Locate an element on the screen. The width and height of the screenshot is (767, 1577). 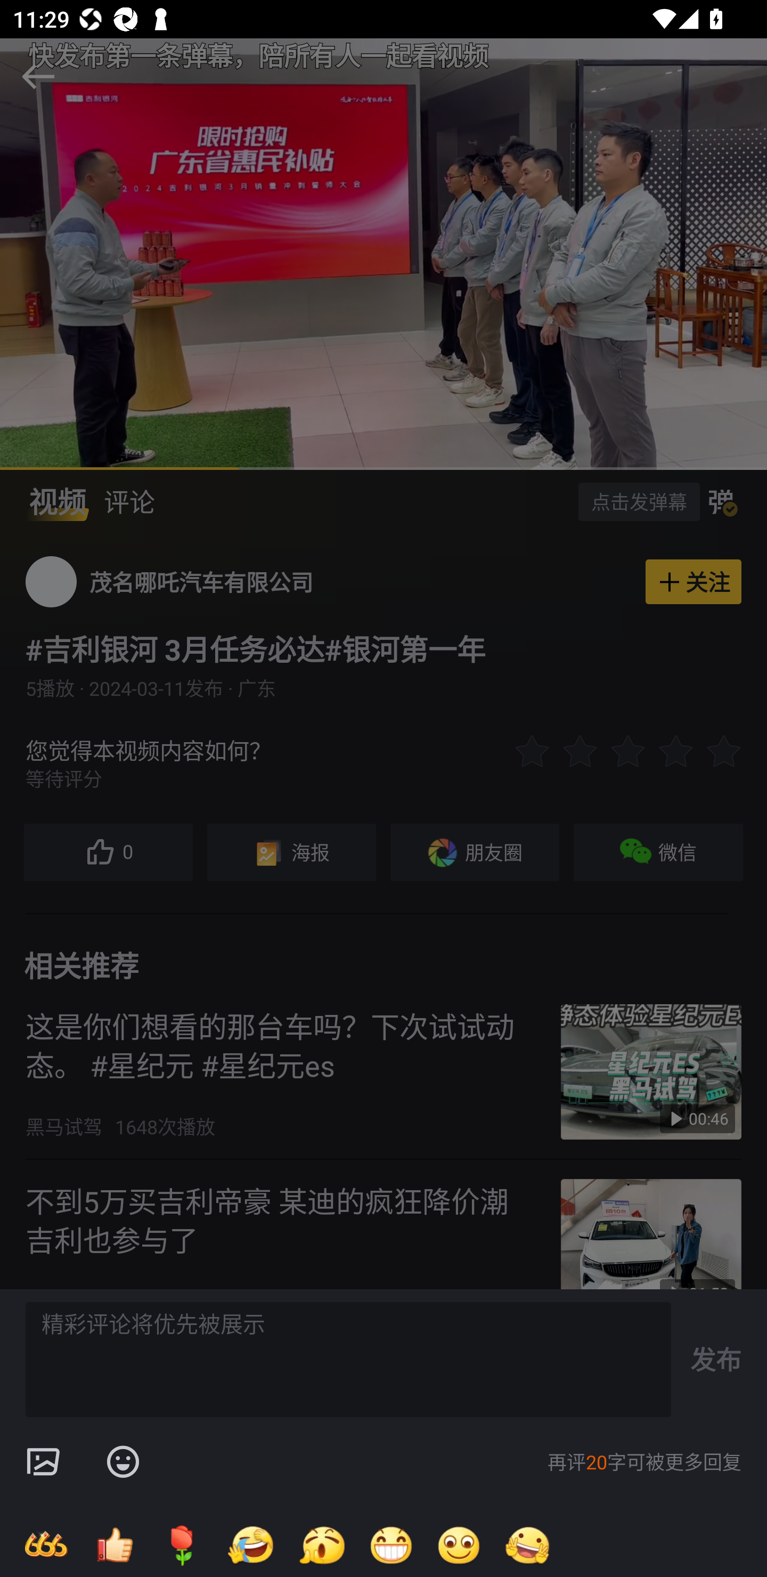
再评20字可被更多回复 is located at coordinates (644, 1462).